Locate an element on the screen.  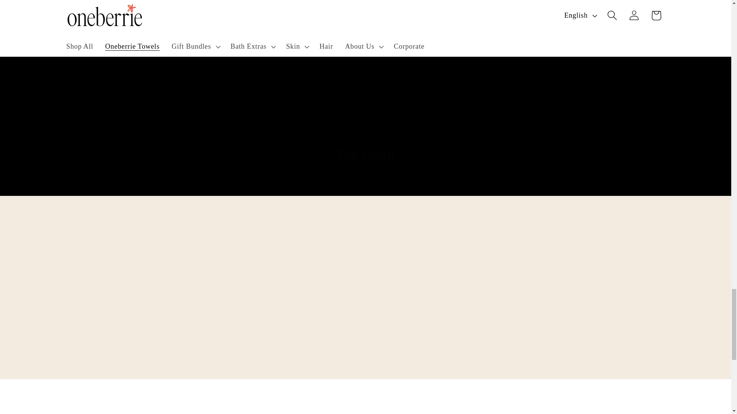
Step 5. Dry is located at coordinates (606, 4).